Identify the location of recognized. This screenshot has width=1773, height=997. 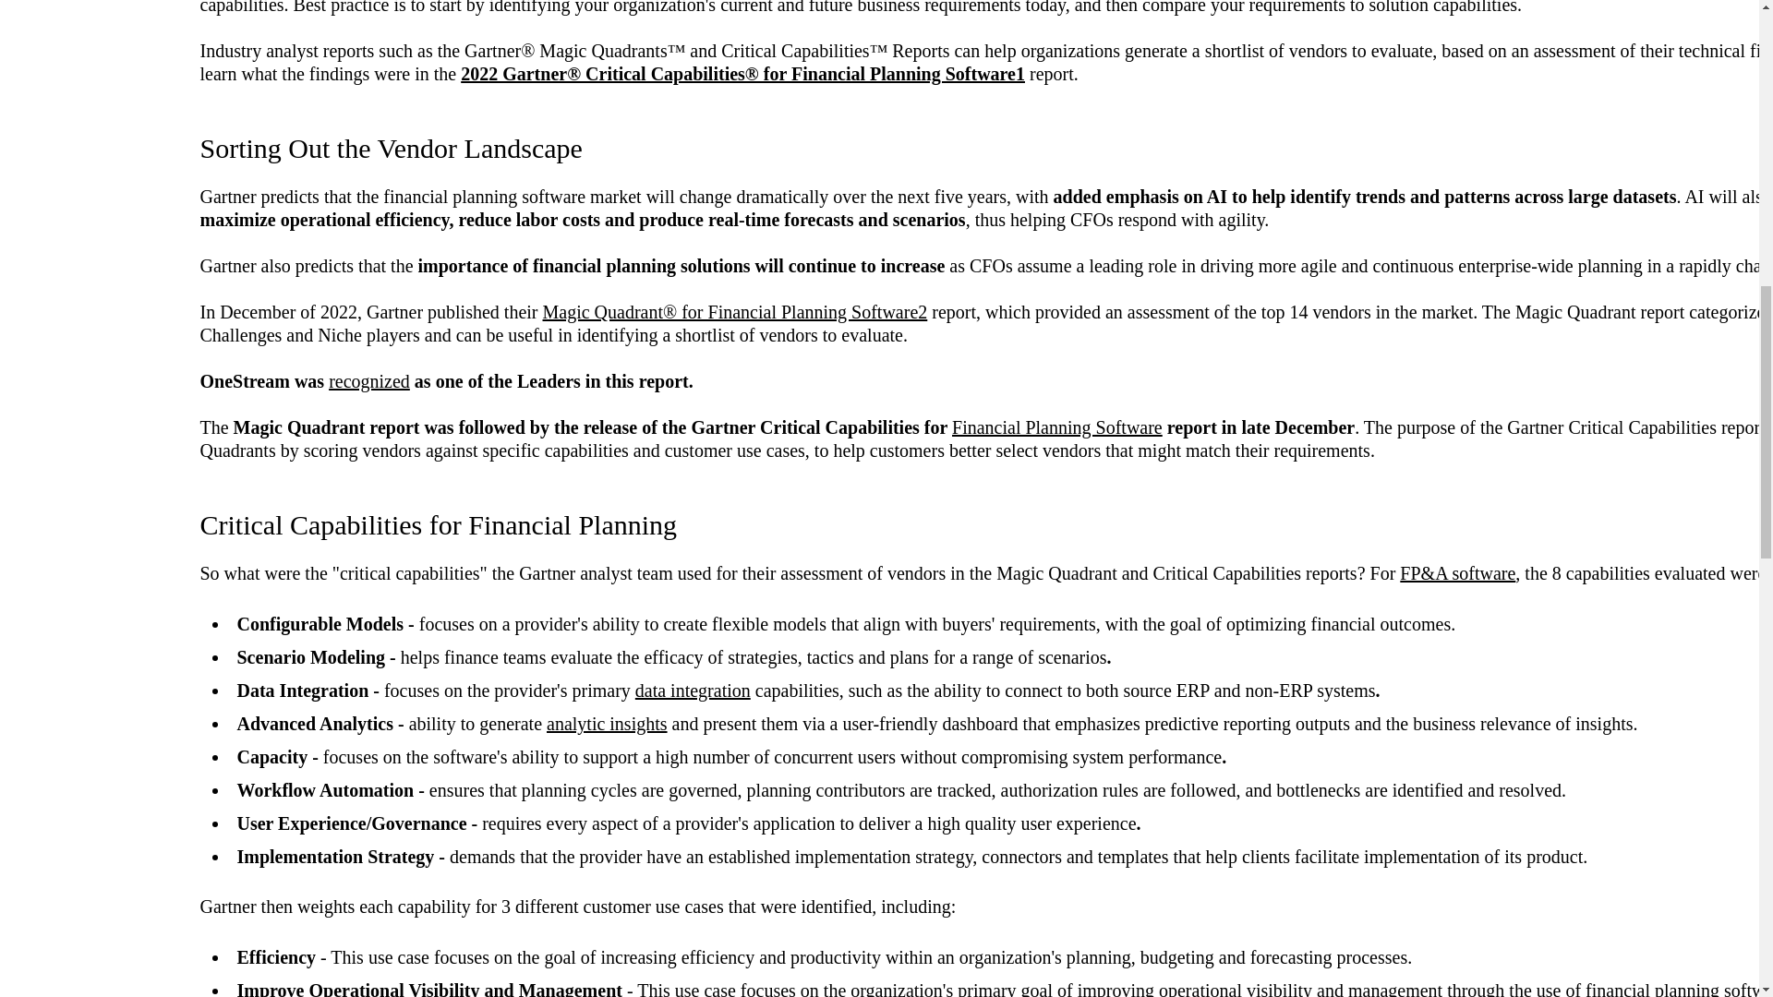
(368, 380).